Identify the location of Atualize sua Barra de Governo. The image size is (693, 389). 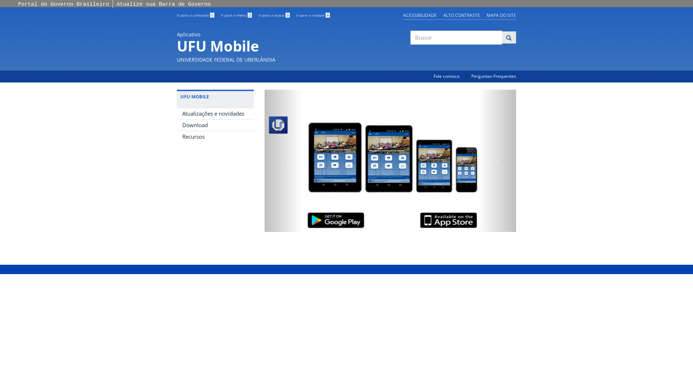
(164, 4).